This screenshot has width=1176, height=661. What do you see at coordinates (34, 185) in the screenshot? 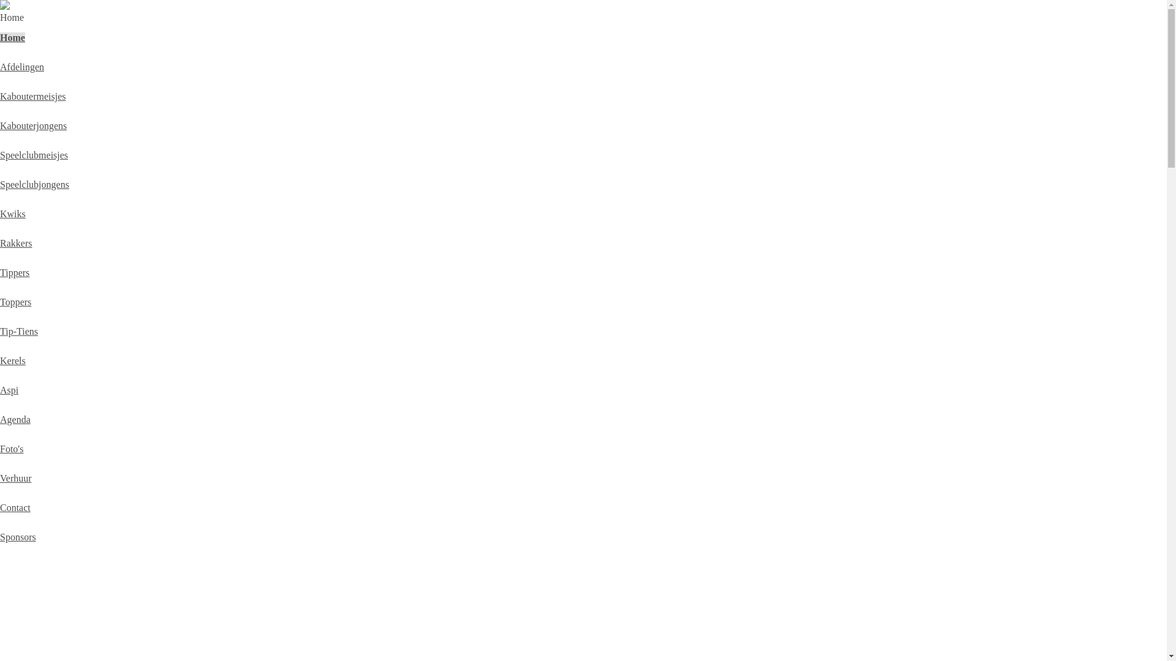
I see `Speelclubjongens` at bounding box center [34, 185].